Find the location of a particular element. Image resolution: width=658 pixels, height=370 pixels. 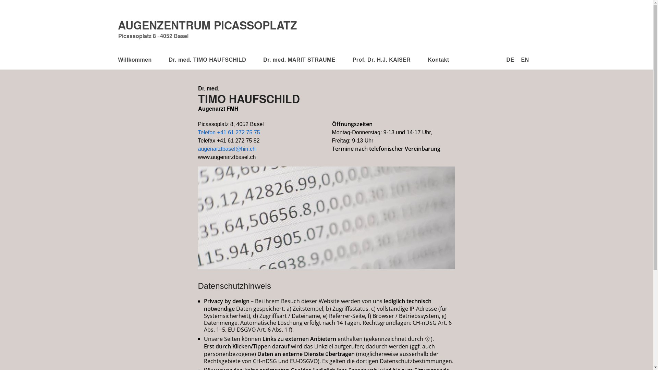

Prof. Dr. H.J. KAISER is located at coordinates (382, 60).